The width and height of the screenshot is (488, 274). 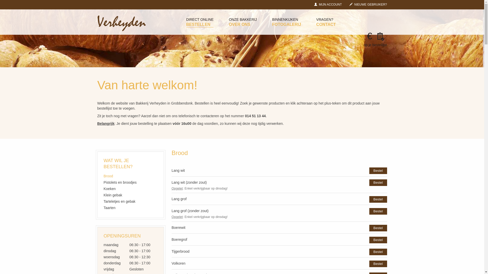 What do you see at coordinates (364, 41) in the screenshot?
I see `0 product(en) op je bestellijst` at bounding box center [364, 41].